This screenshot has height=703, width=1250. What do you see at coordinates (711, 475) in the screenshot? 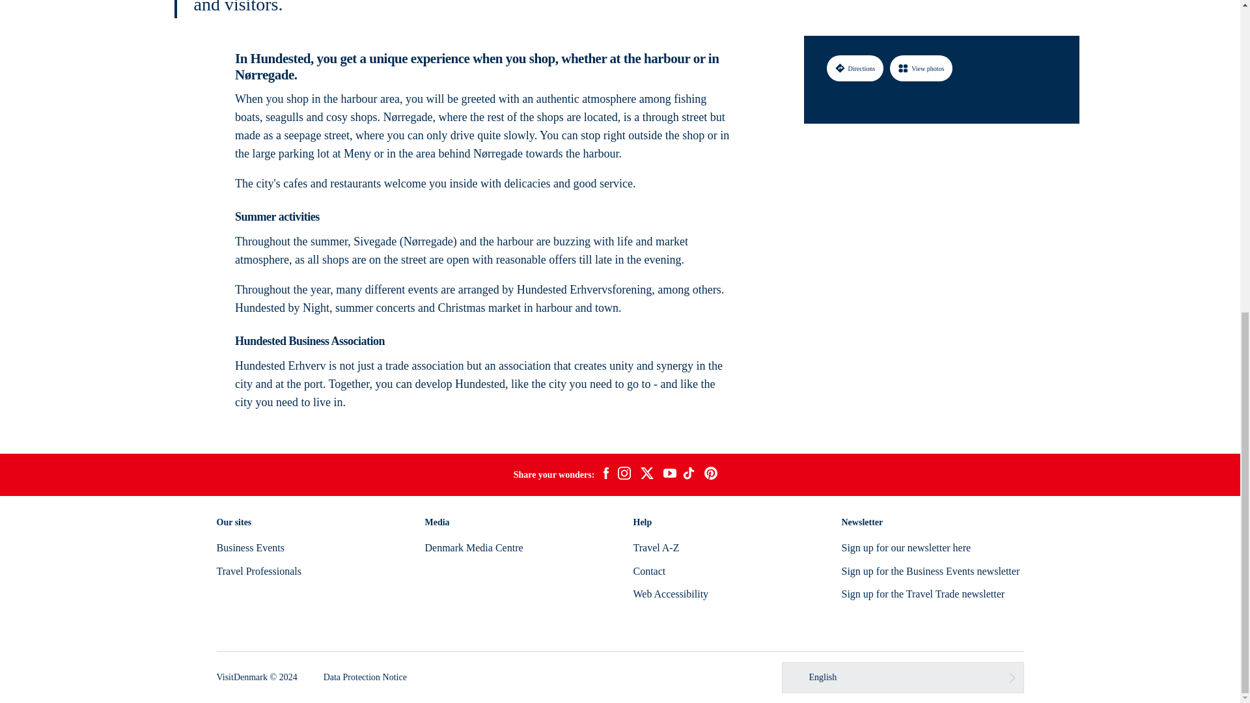
I see `pinterest` at bounding box center [711, 475].